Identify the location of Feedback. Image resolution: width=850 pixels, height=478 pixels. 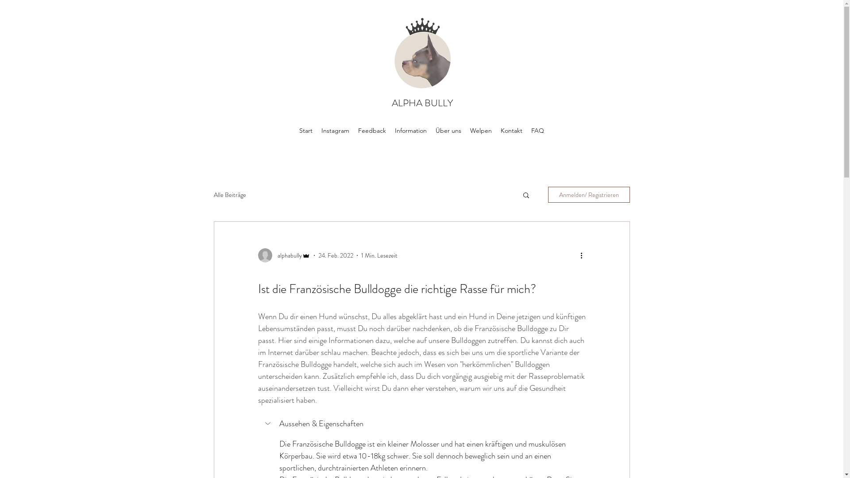
(372, 131).